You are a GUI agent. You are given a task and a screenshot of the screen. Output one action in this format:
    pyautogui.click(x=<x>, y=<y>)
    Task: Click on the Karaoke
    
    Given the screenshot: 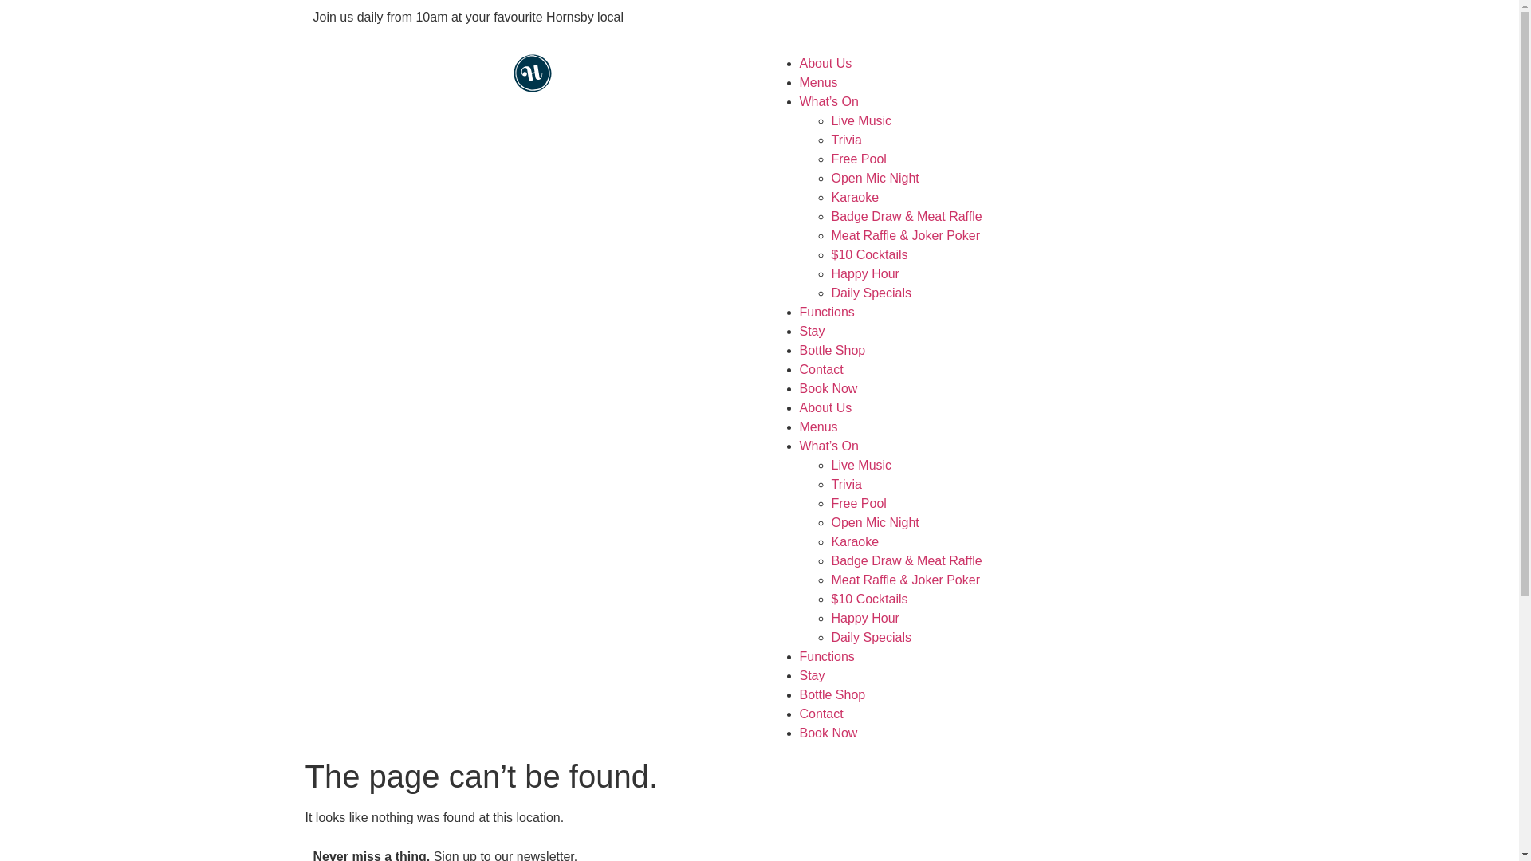 What is the action you would take?
    pyautogui.click(x=855, y=198)
    